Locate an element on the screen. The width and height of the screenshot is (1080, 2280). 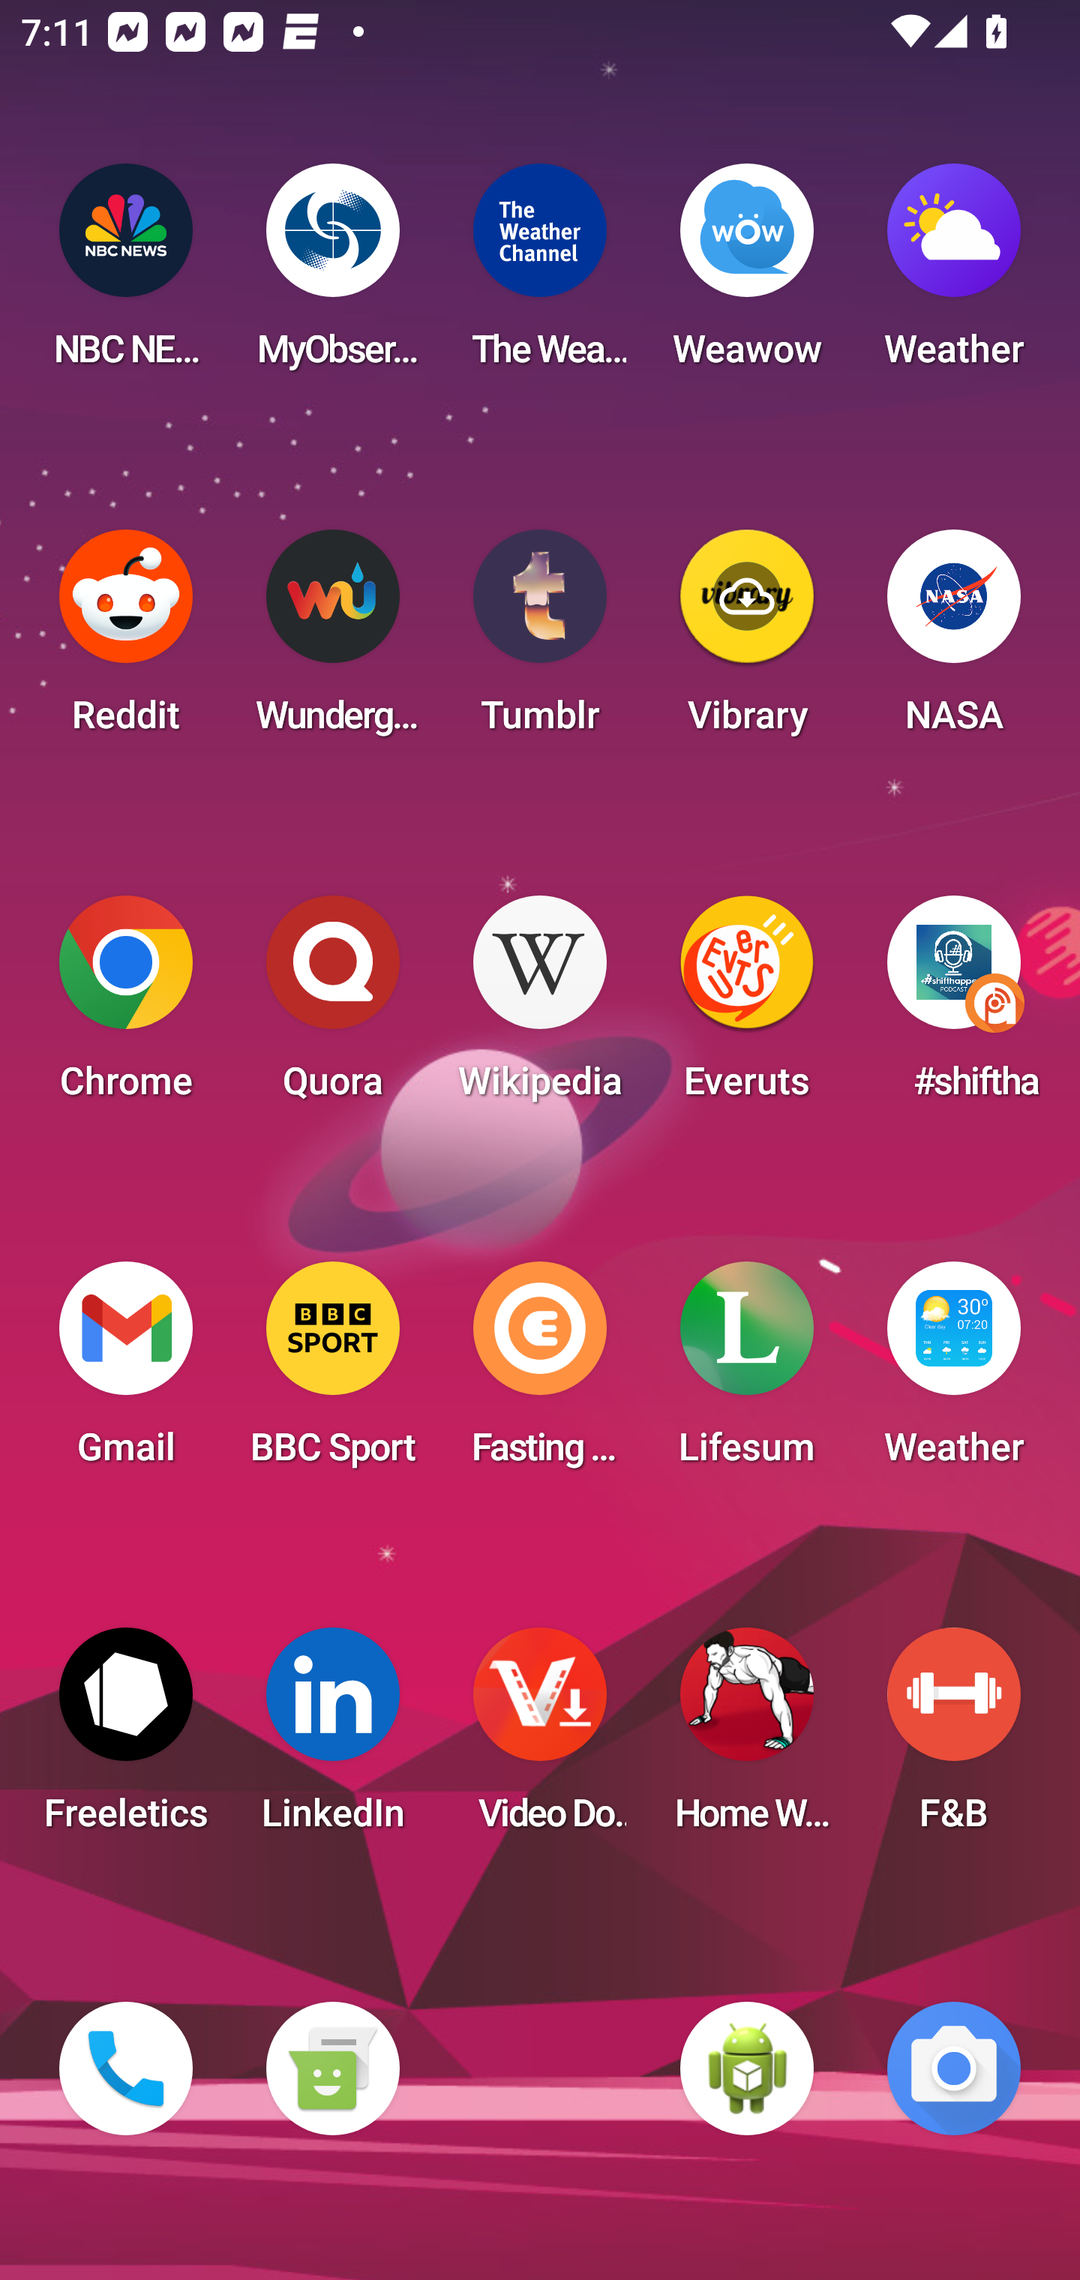
F&B is located at coordinates (954, 1738).